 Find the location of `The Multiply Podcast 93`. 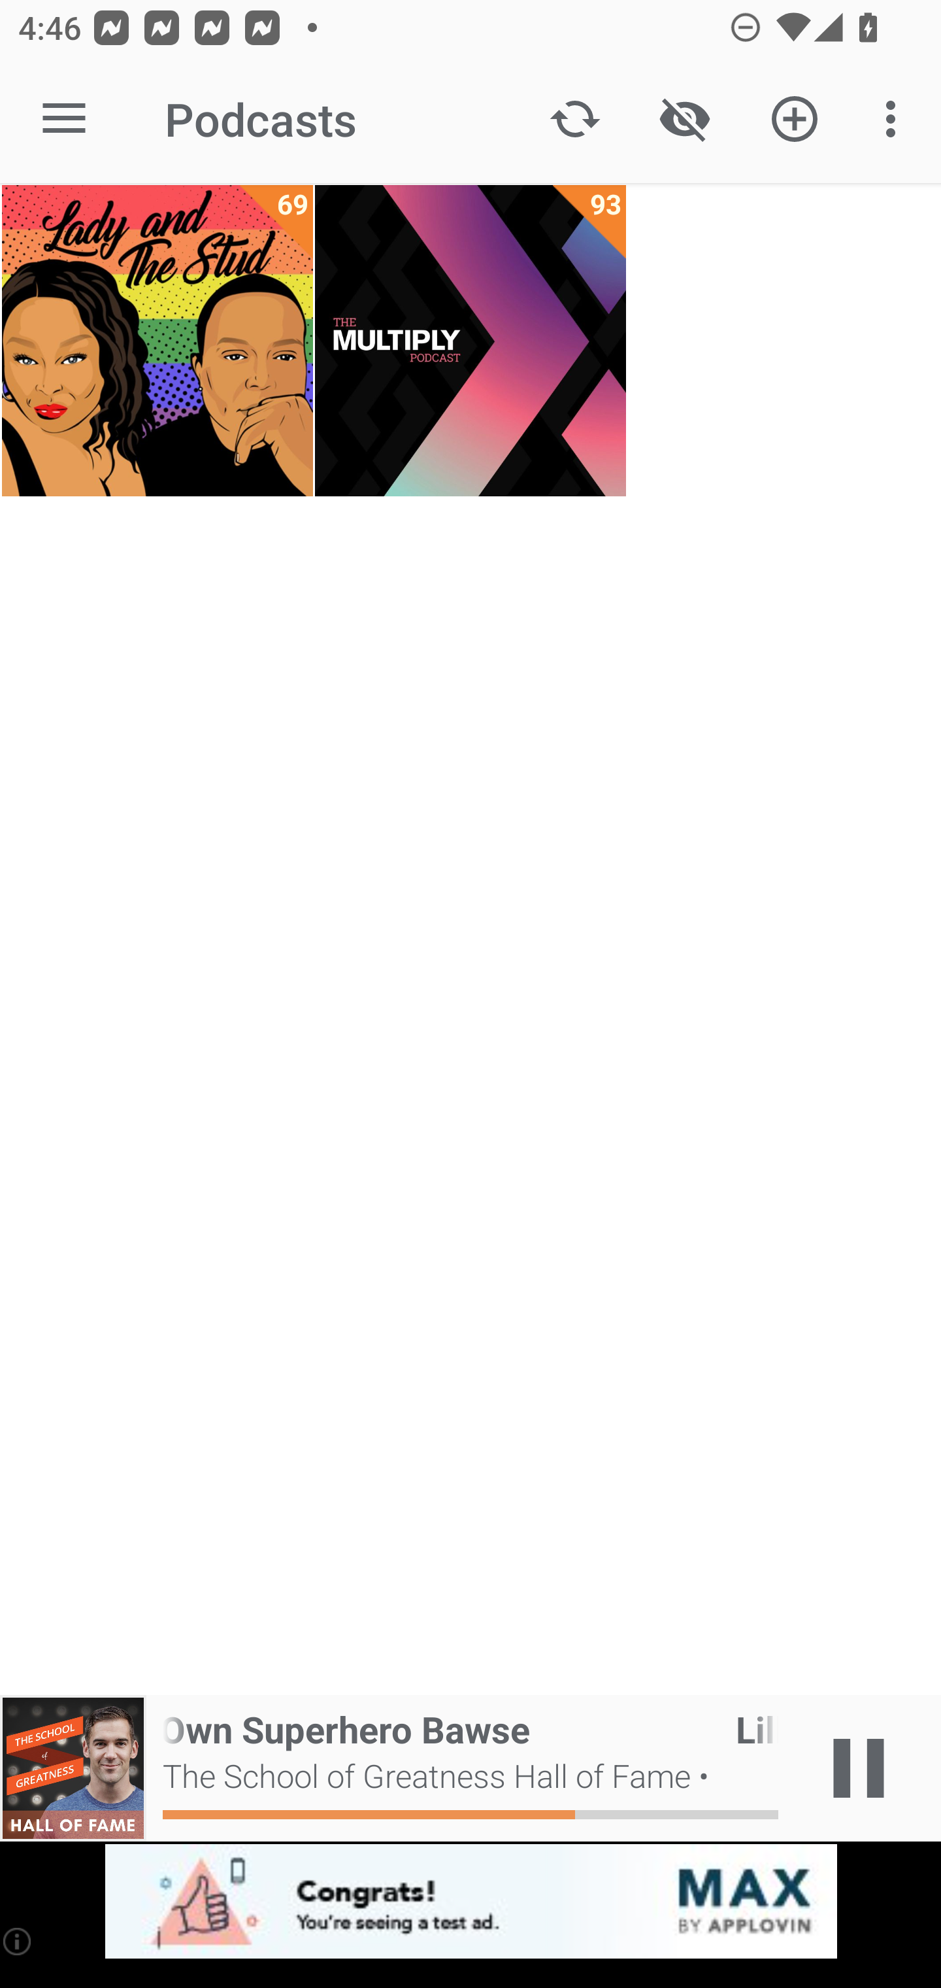

The Multiply Podcast 93 is located at coordinates (470, 341).